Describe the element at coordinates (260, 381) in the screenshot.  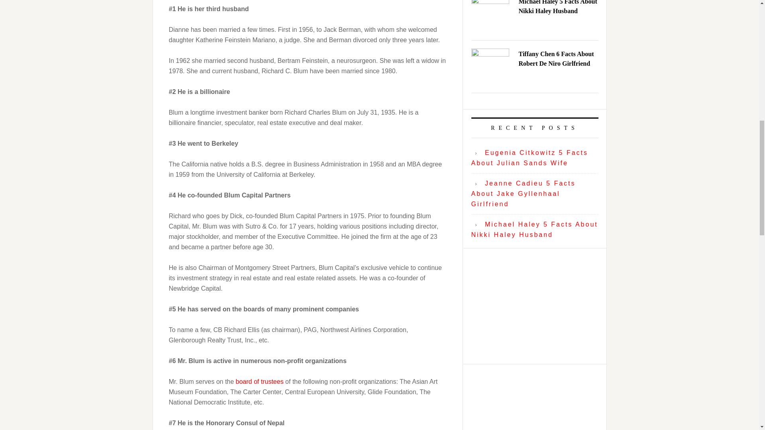
I see `board of trustees` at that location.